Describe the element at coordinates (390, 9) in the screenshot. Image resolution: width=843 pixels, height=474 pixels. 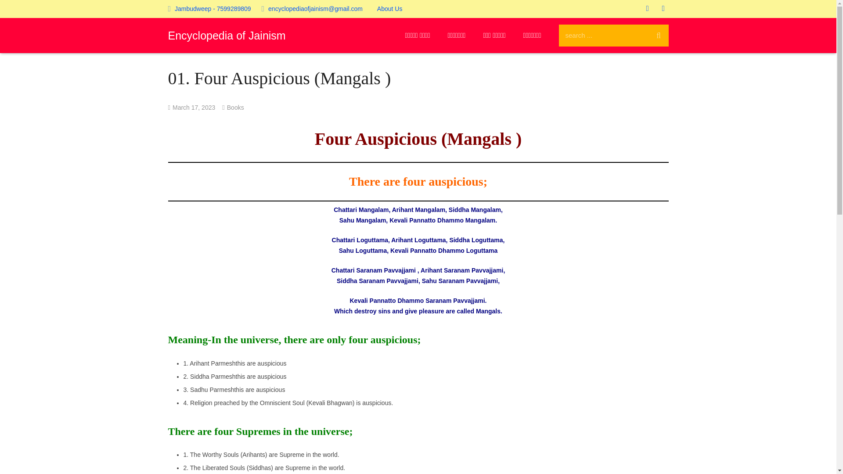
I see `About Us` at that location.